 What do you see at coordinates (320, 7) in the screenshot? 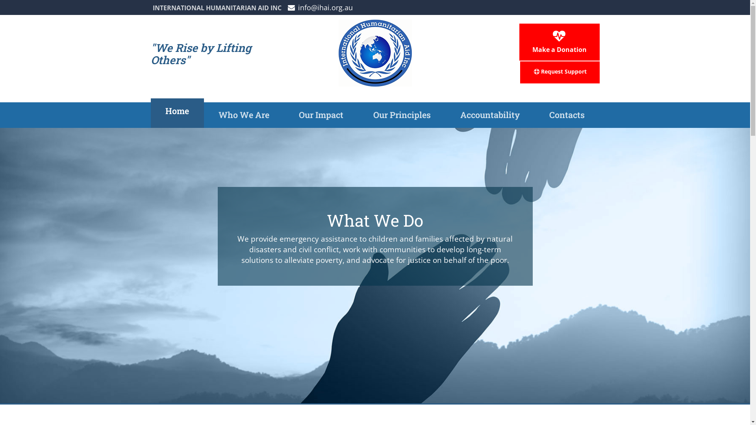
I see `info@ihai.org.au` at bounding box center [320, 7].